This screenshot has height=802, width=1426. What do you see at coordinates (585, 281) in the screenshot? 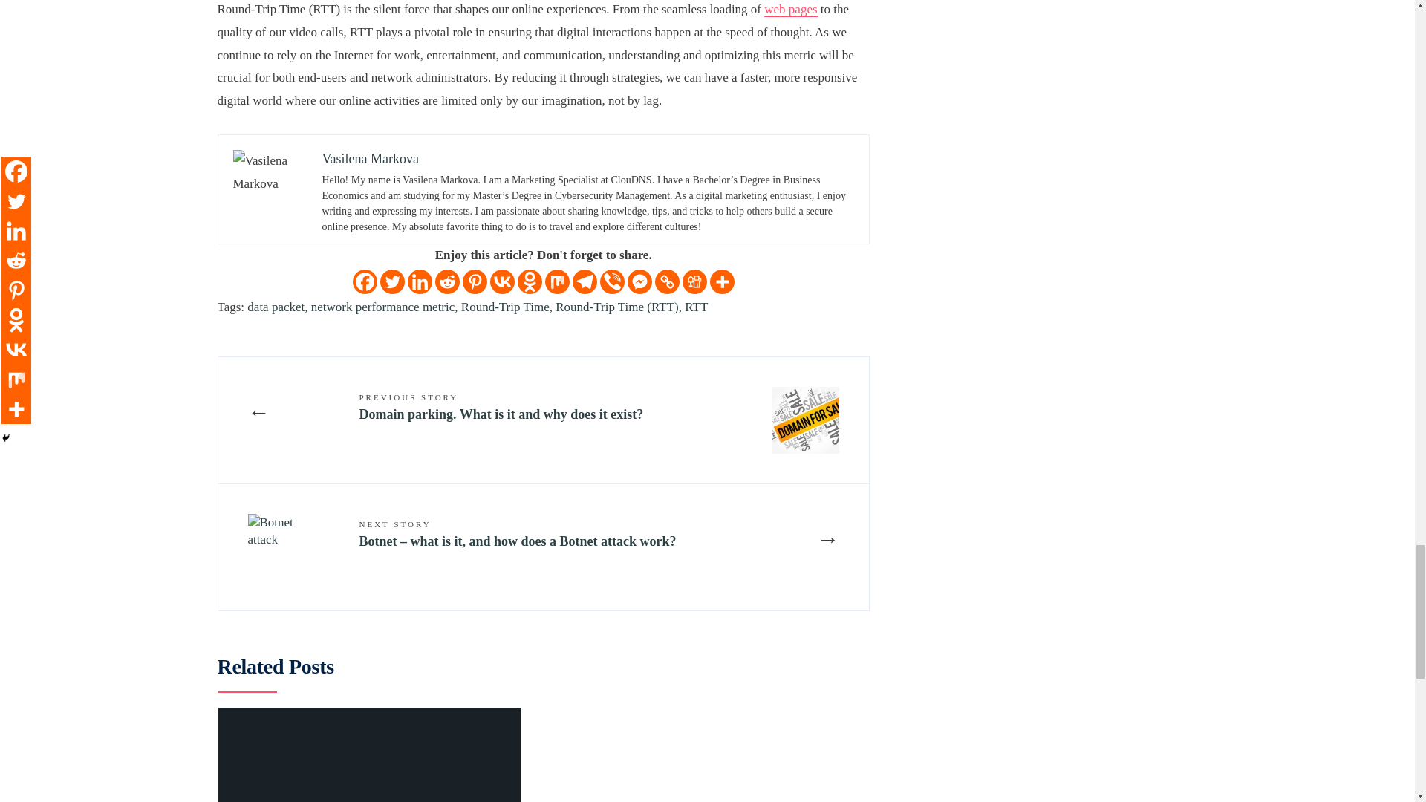
I see `Telegram` at bounding box center [585, 281].